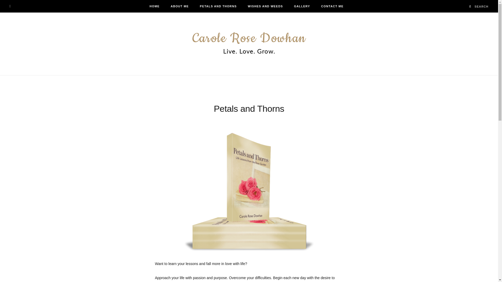 The height and width of the screenshot is (282, 502). Describe the element at coordinates (154, 6) in the screenshot. I see `HOME` at that location.